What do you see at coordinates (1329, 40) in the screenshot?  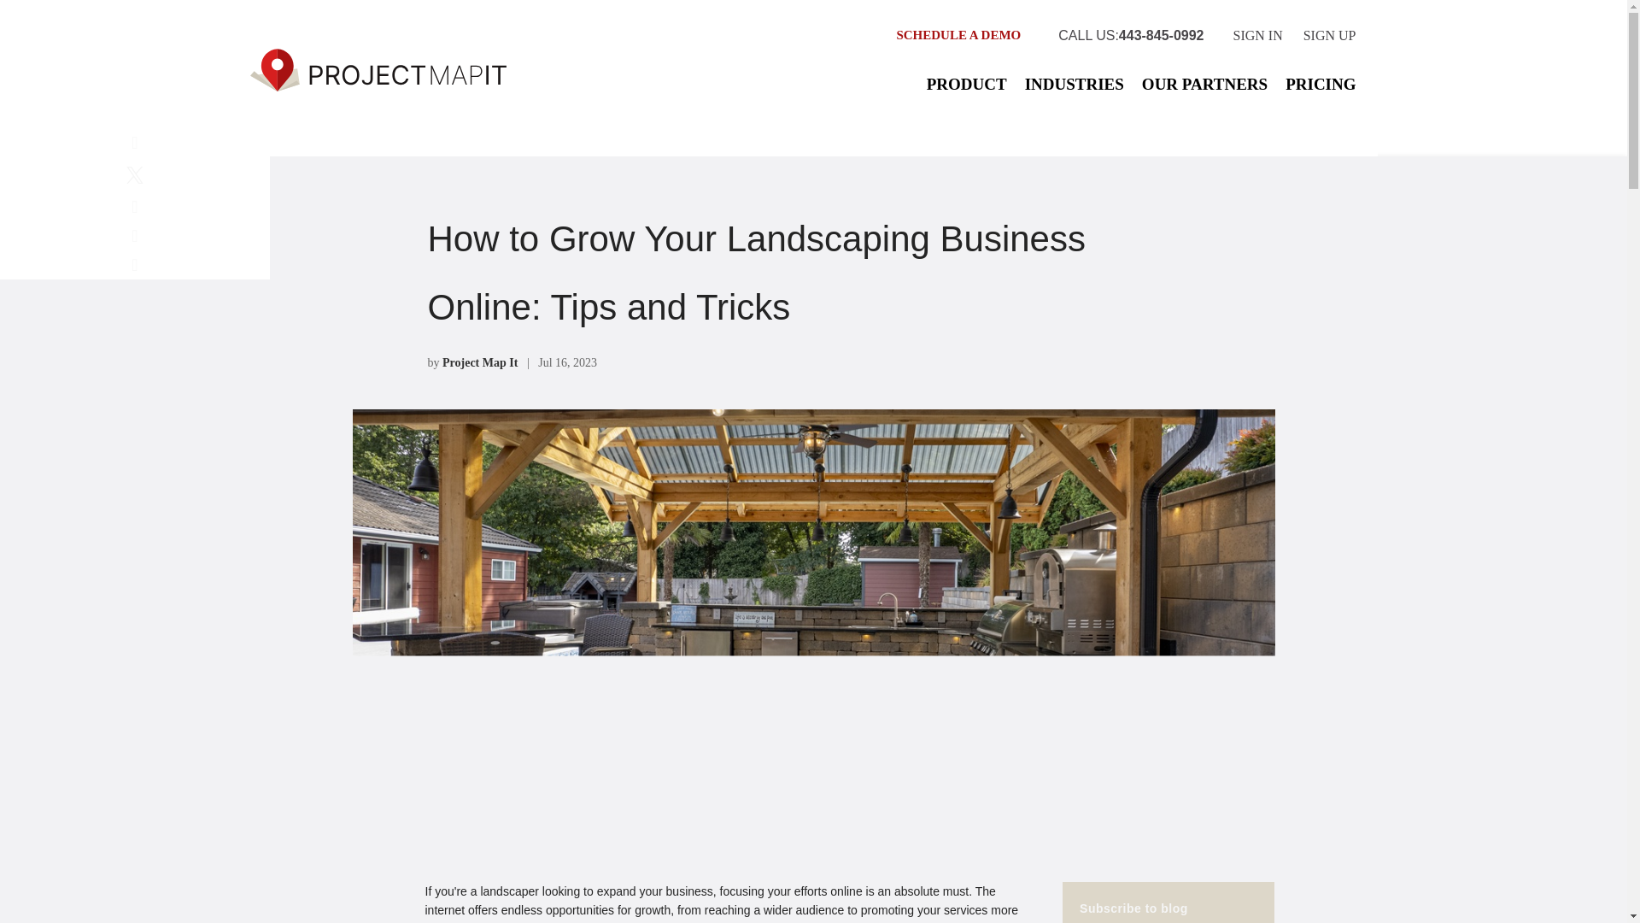 I see `SIGN UP` at bounding box center [1329, 40].